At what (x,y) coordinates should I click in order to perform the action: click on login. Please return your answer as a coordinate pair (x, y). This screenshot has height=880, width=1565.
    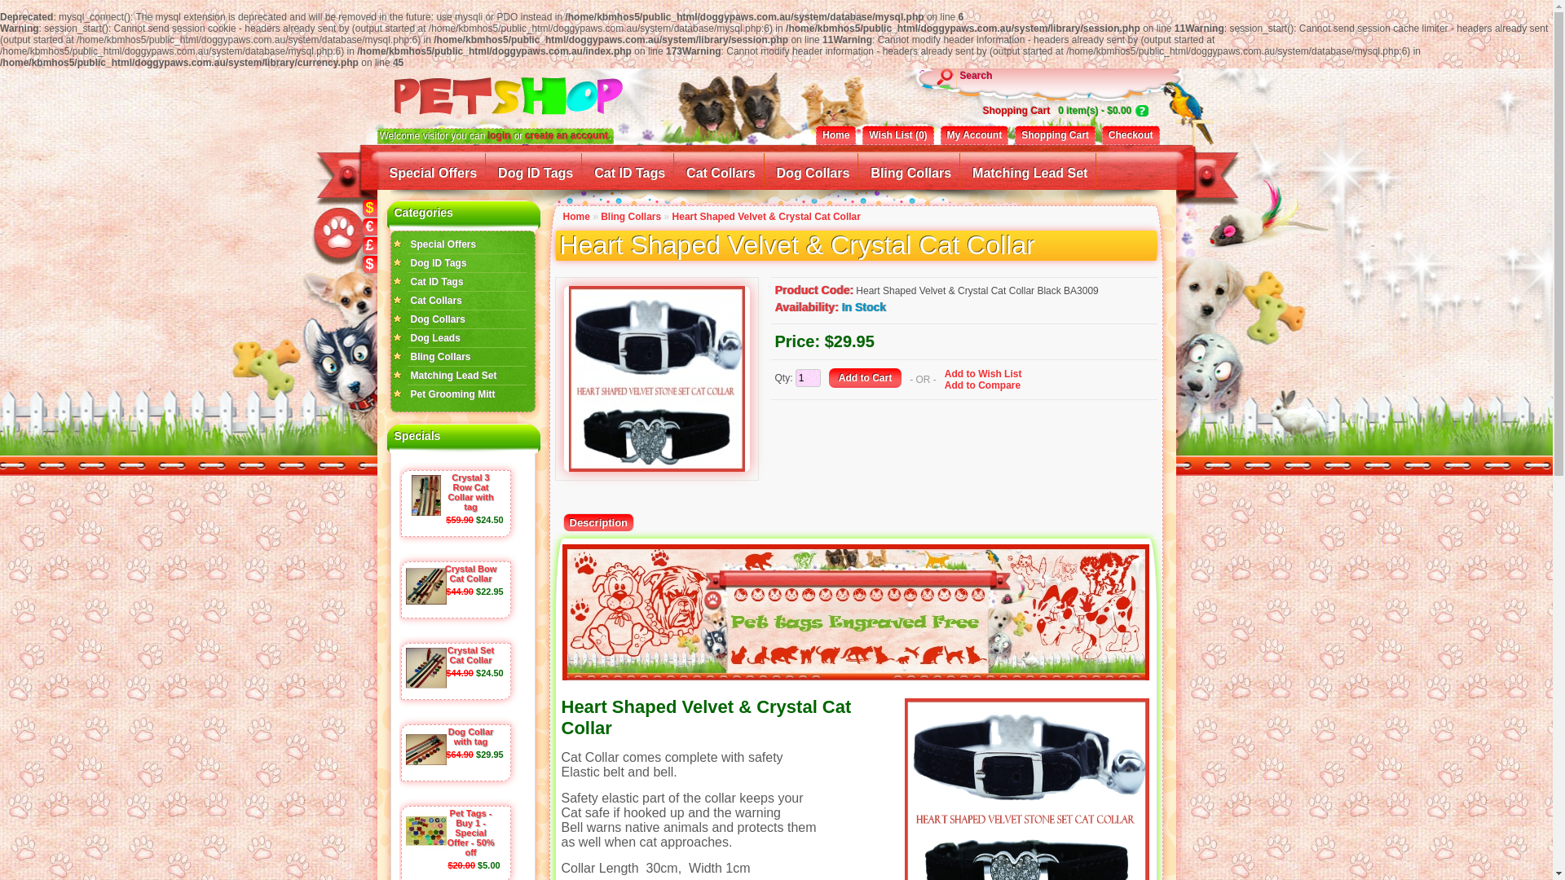
    Looking at the image, I should click on (500, 136).